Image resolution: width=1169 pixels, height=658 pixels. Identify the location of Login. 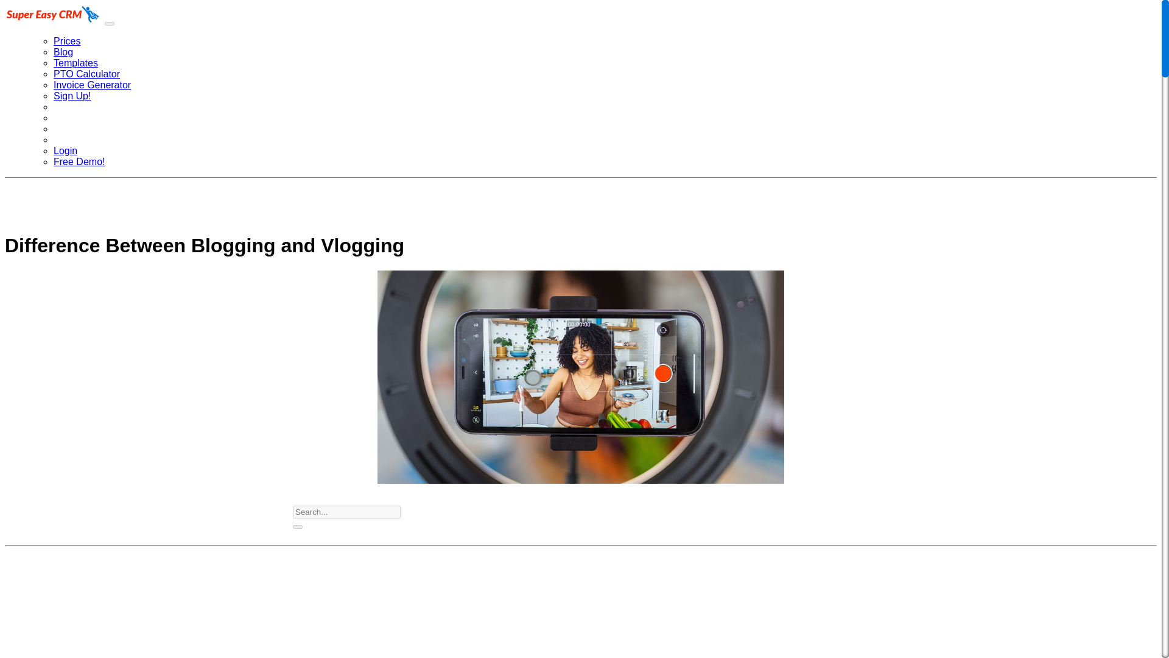
(65, 150).